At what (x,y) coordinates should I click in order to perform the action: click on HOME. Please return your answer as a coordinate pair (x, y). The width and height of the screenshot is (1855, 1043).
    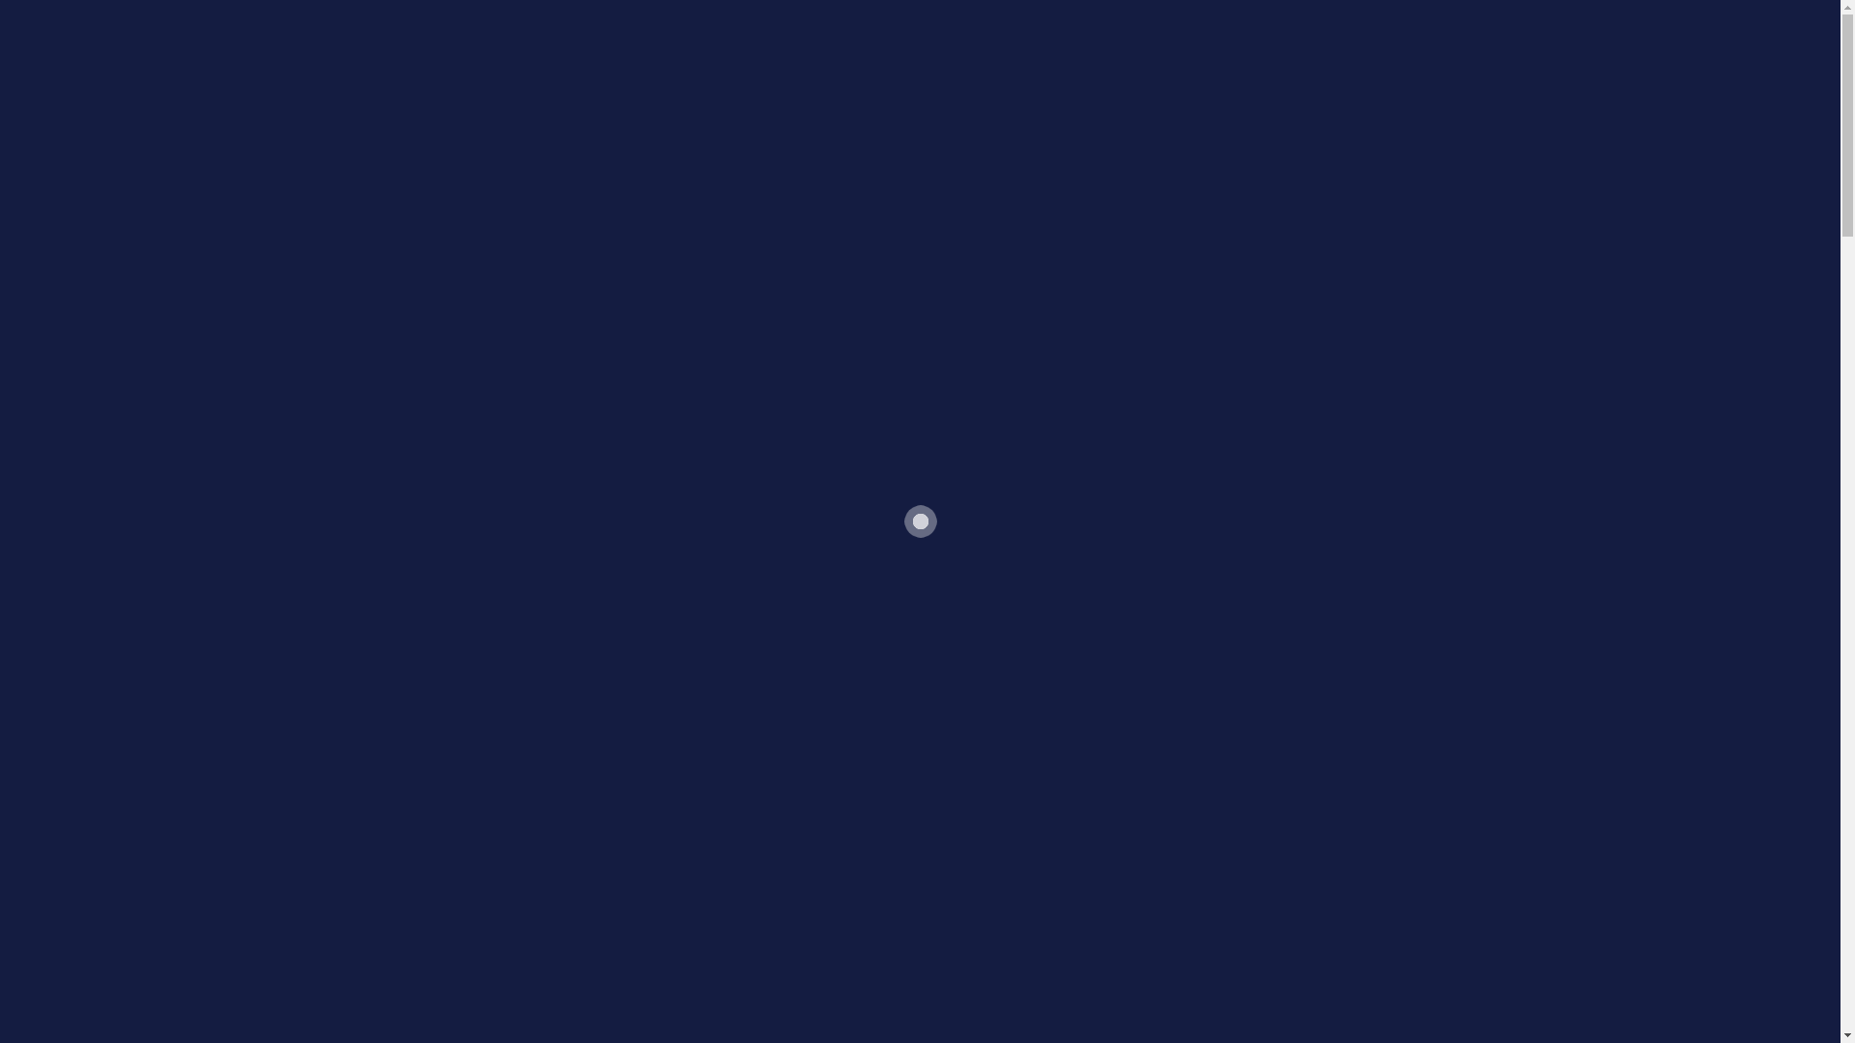
    Looking at the image, I should click on (1205, 52).